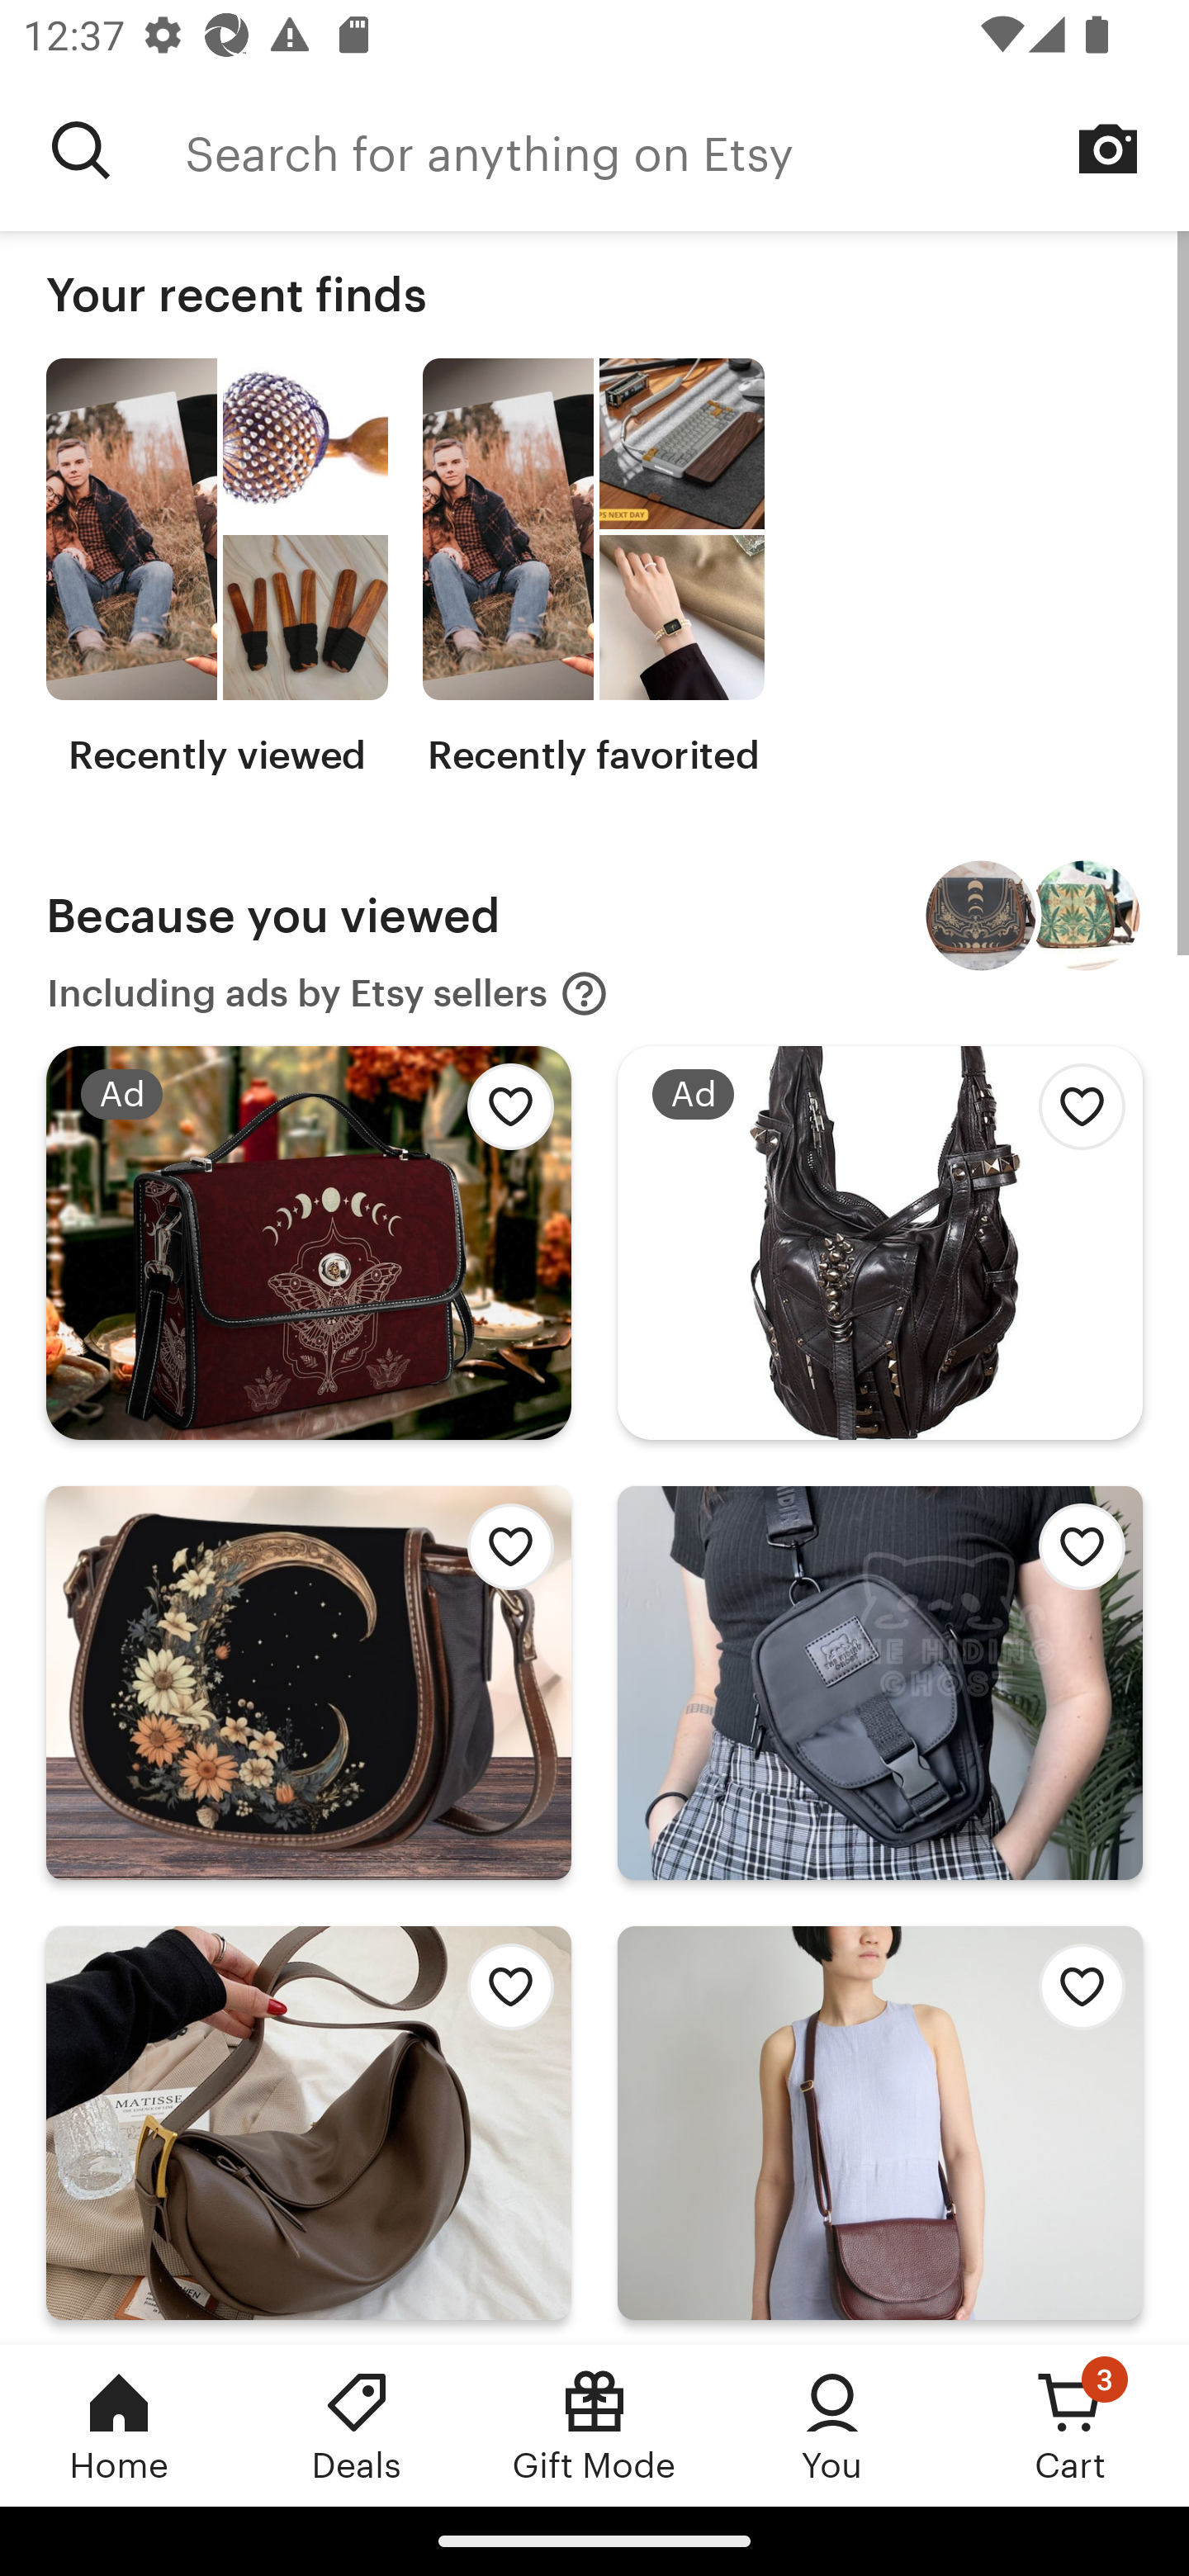  What do you see at coordinates (81, 150) in the screenshot?
I see `Search for anything on Etsy` at bounding box center [81, 150].